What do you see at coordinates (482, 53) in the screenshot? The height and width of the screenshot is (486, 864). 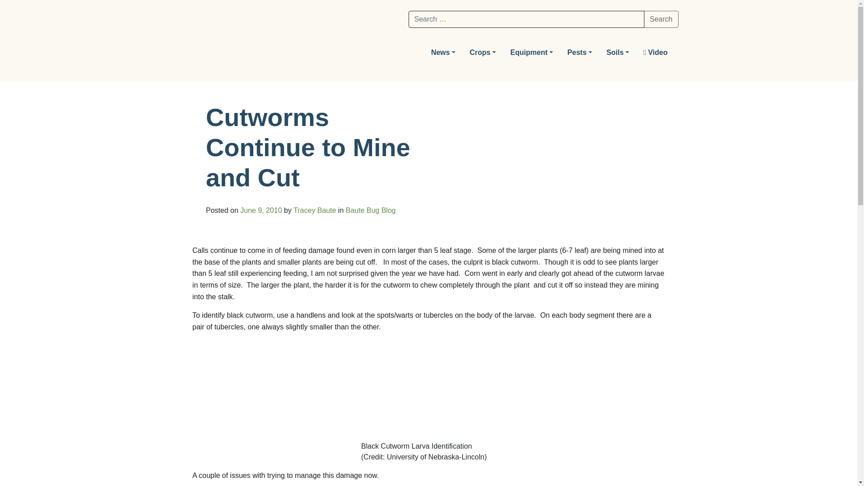 I see `Crops` at bounding box center [482, 53].